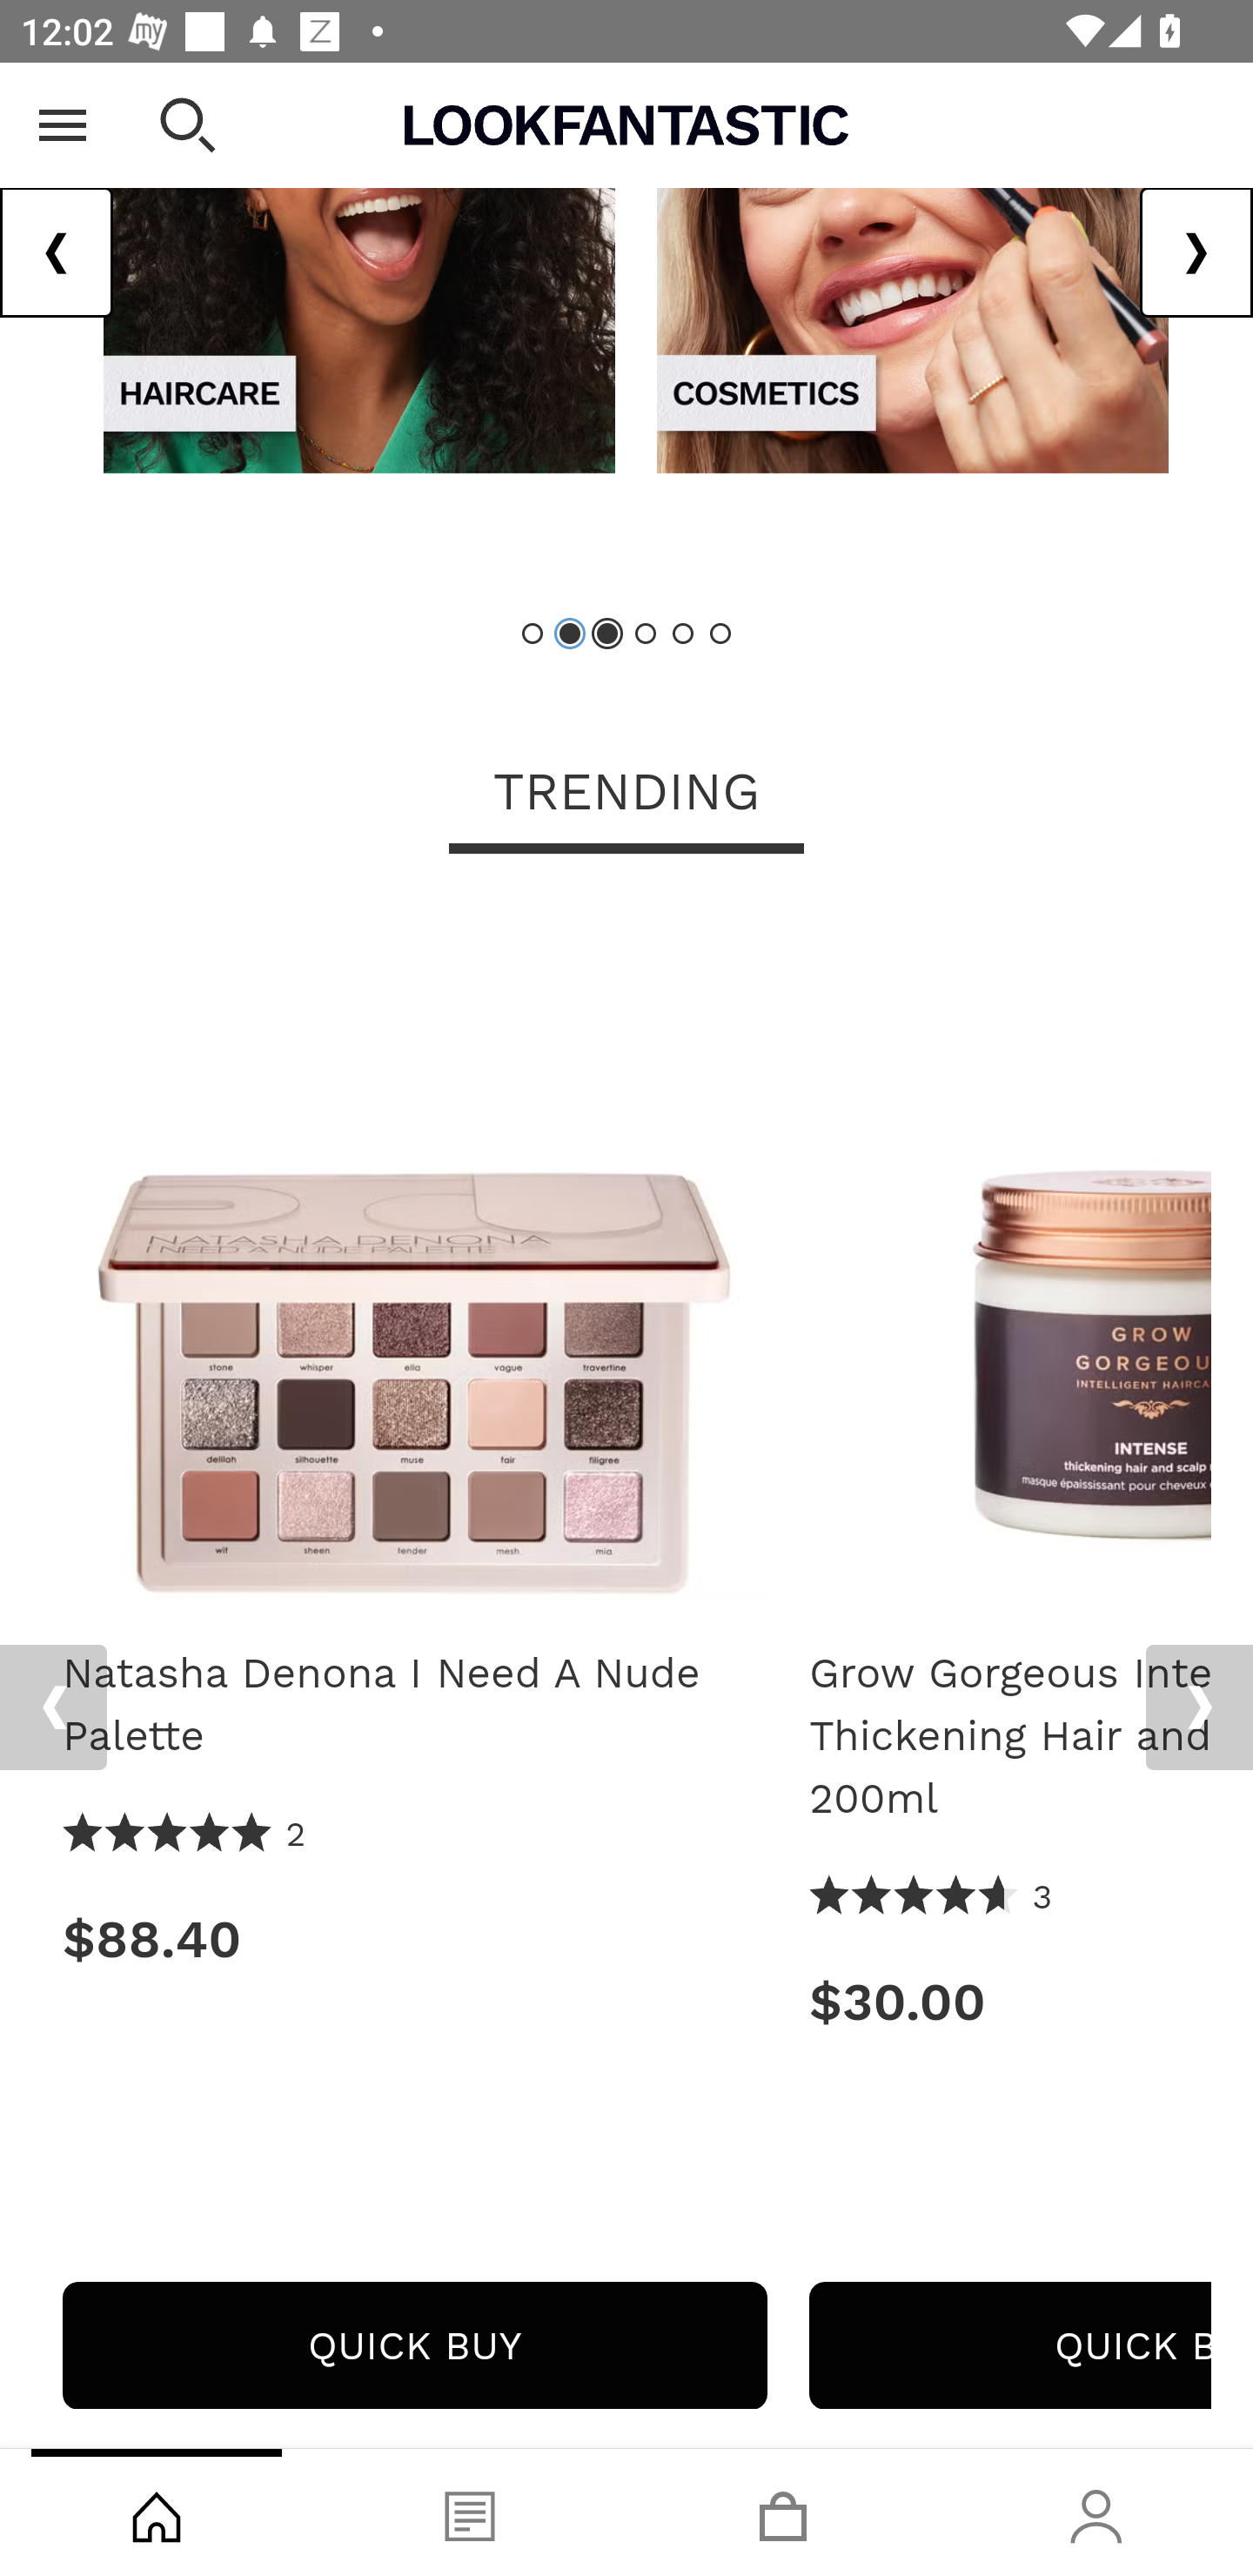 This screenshot has width=1253, height=2576. What do you see at coordinates (783, 2512) in the screenshot?
I see `Basket, tab, 3 of 4` at bounding box center [783, 2512].